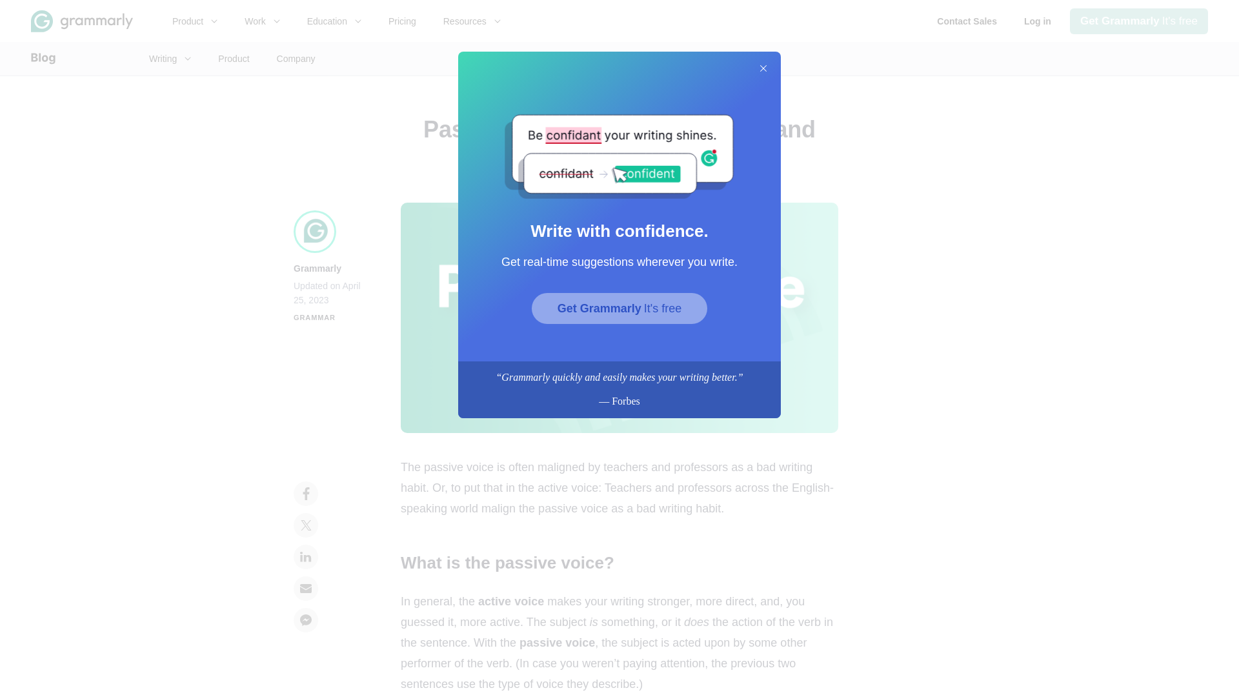 The image size is (1239, 697). Describe the element at coordinates (194, 21) in the screenshot. I see `Product` at that location.